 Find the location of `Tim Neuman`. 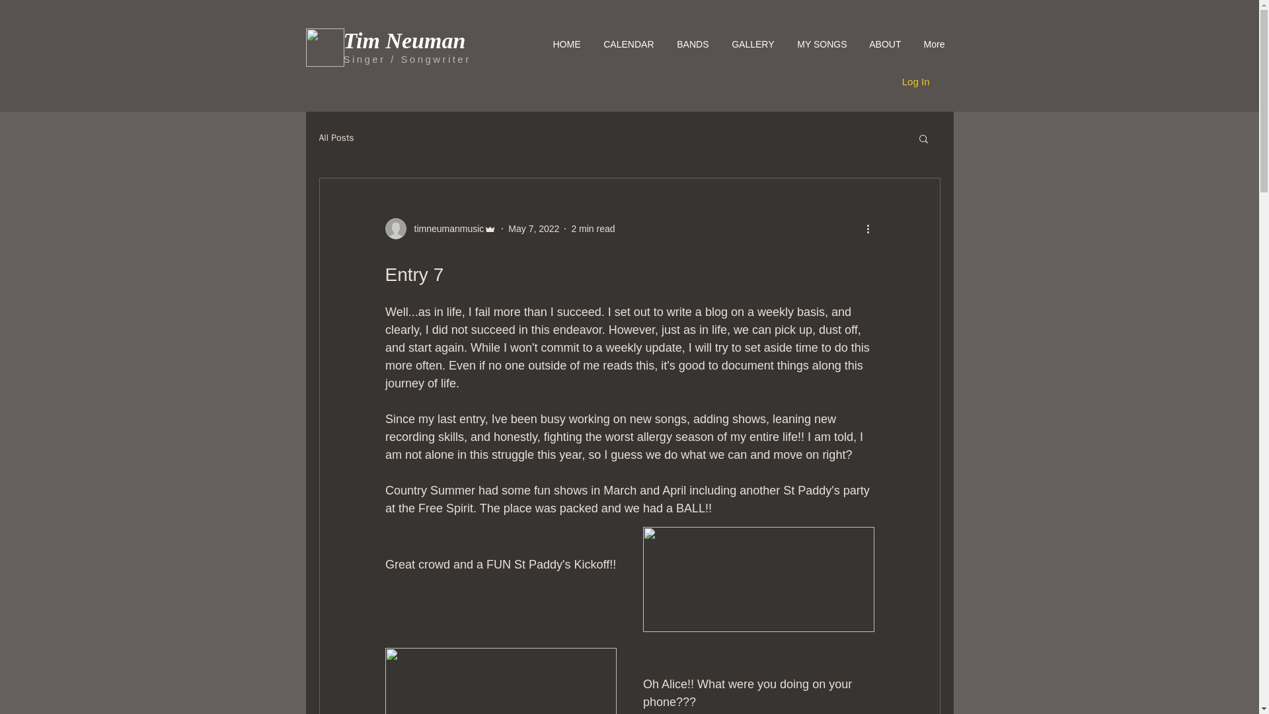

Tim Neuman is located at coordinates (404, 40).